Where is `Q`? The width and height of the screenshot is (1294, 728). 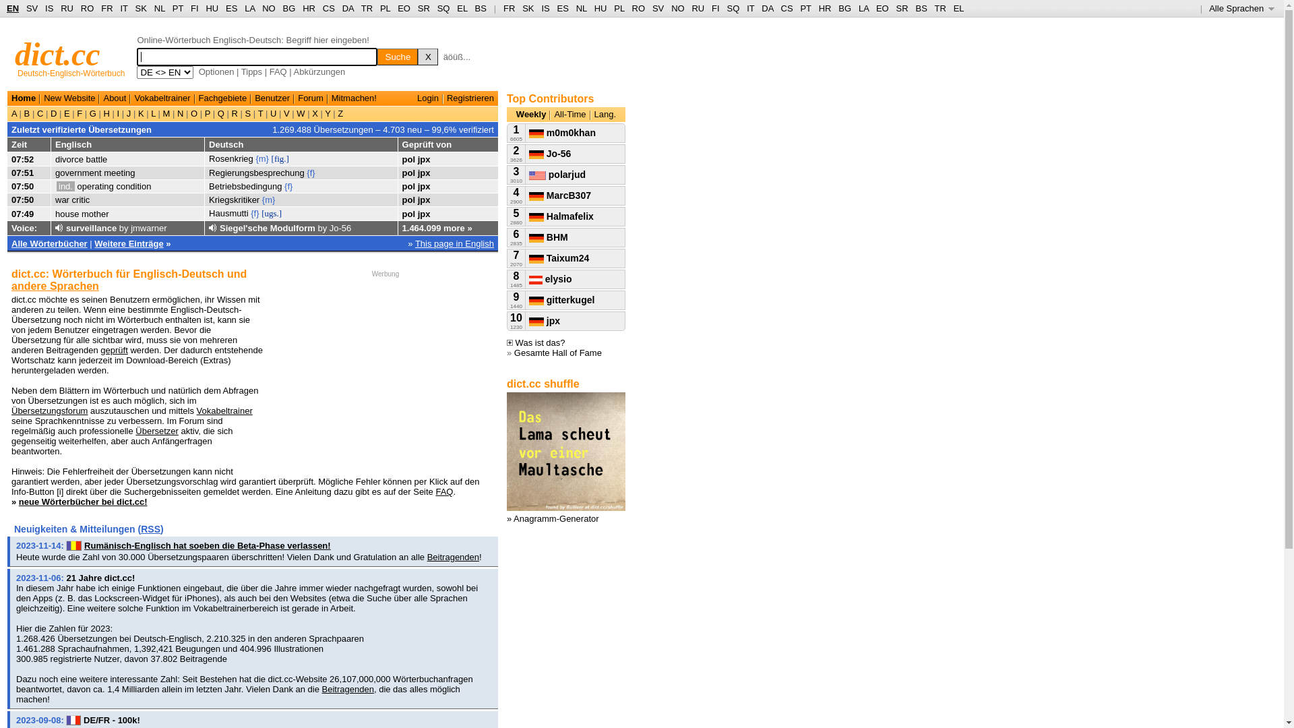 Q is located at coordinates (221, 113).